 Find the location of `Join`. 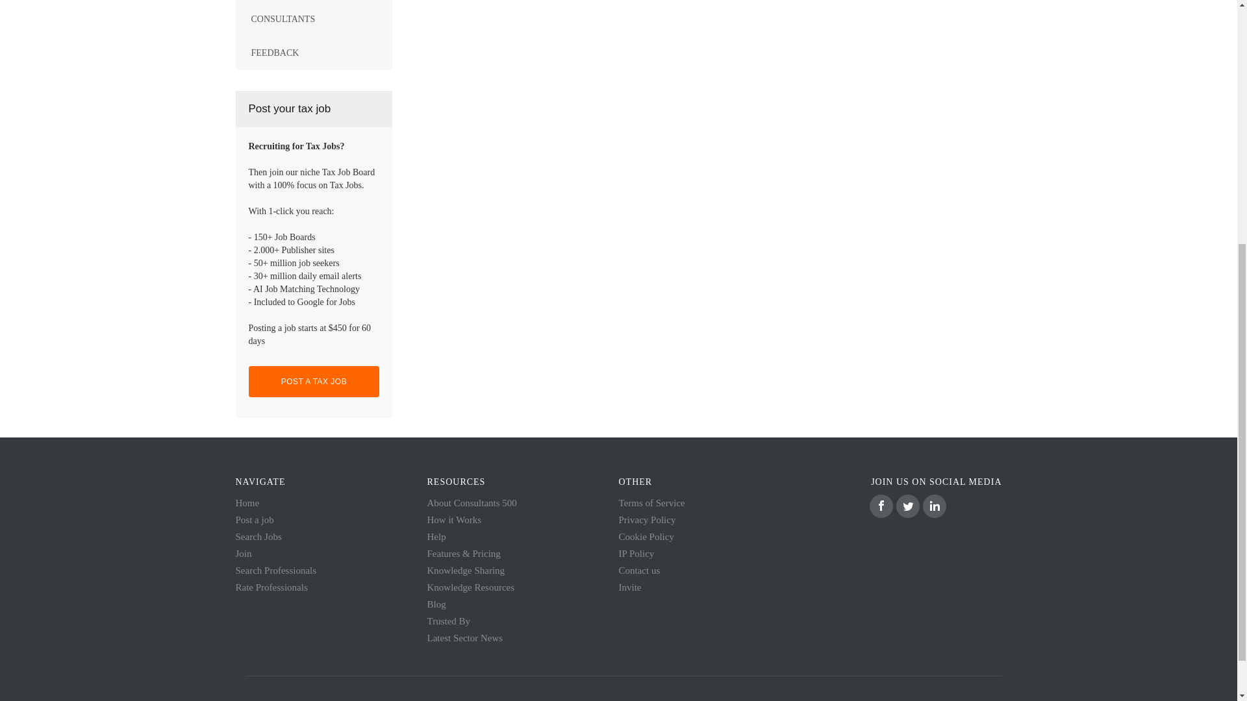

Join is located at coordinates (243, 553).